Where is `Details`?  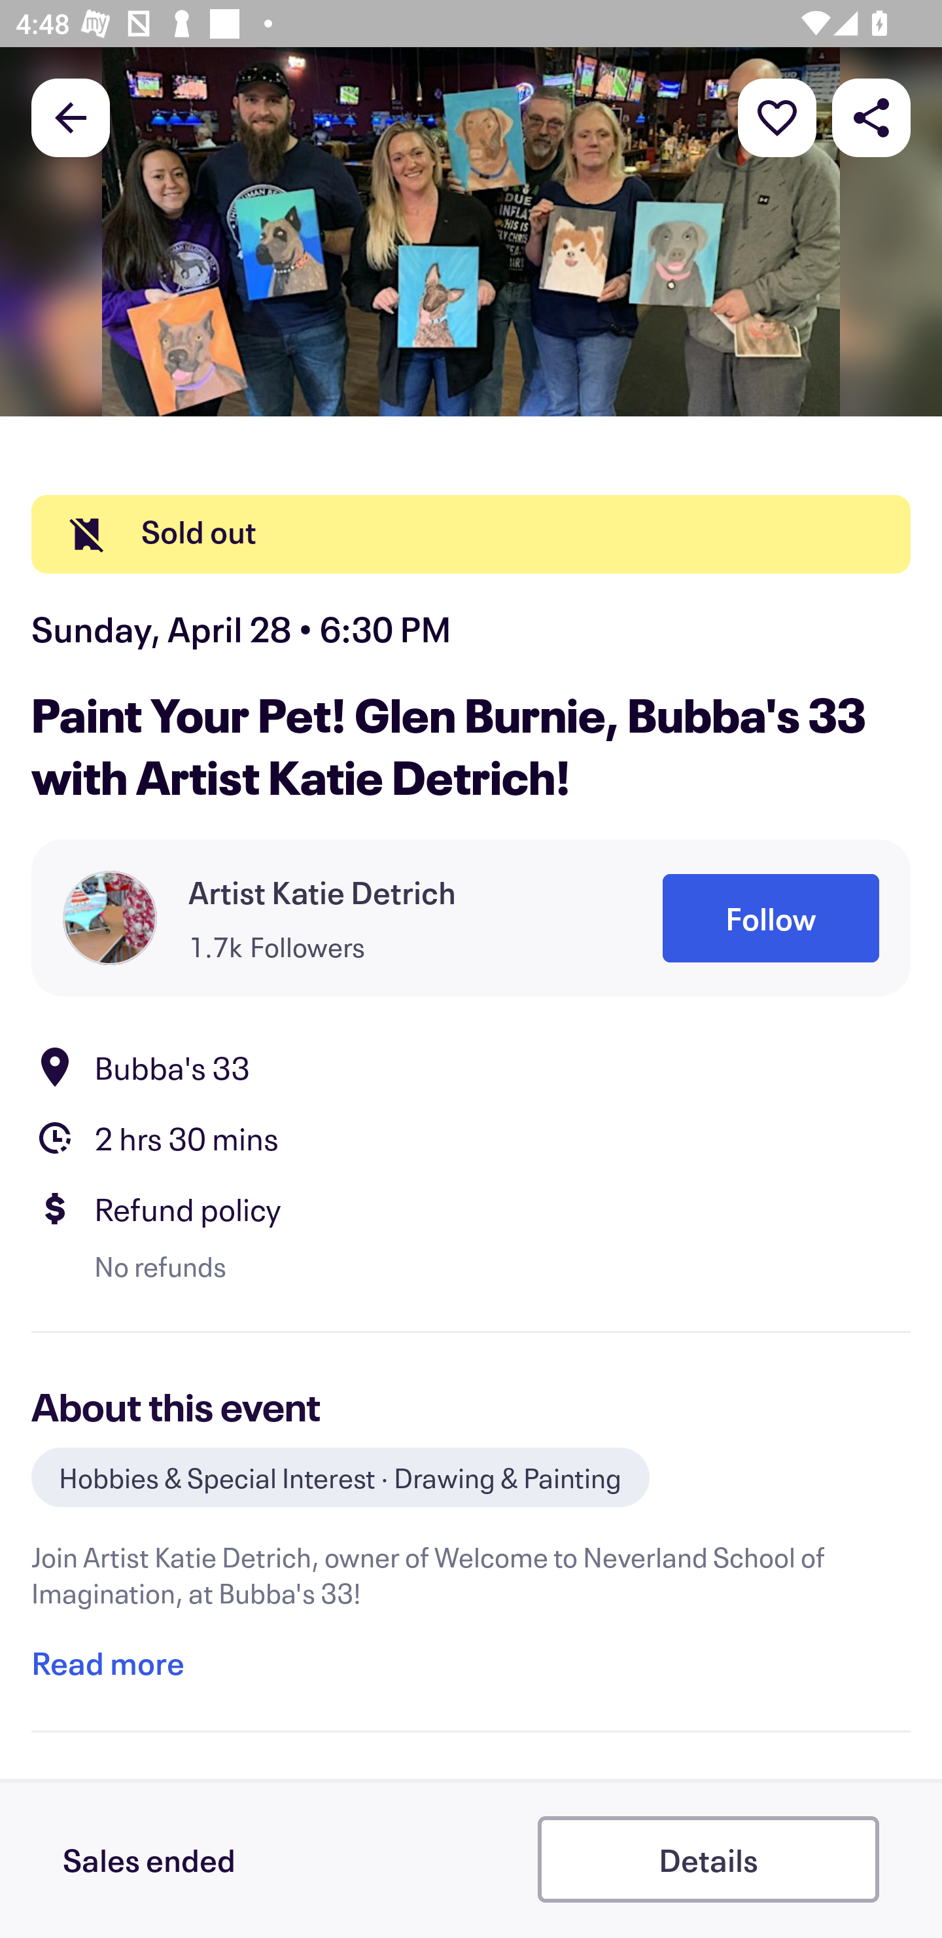 Details is located at coordinates (708, 1859).